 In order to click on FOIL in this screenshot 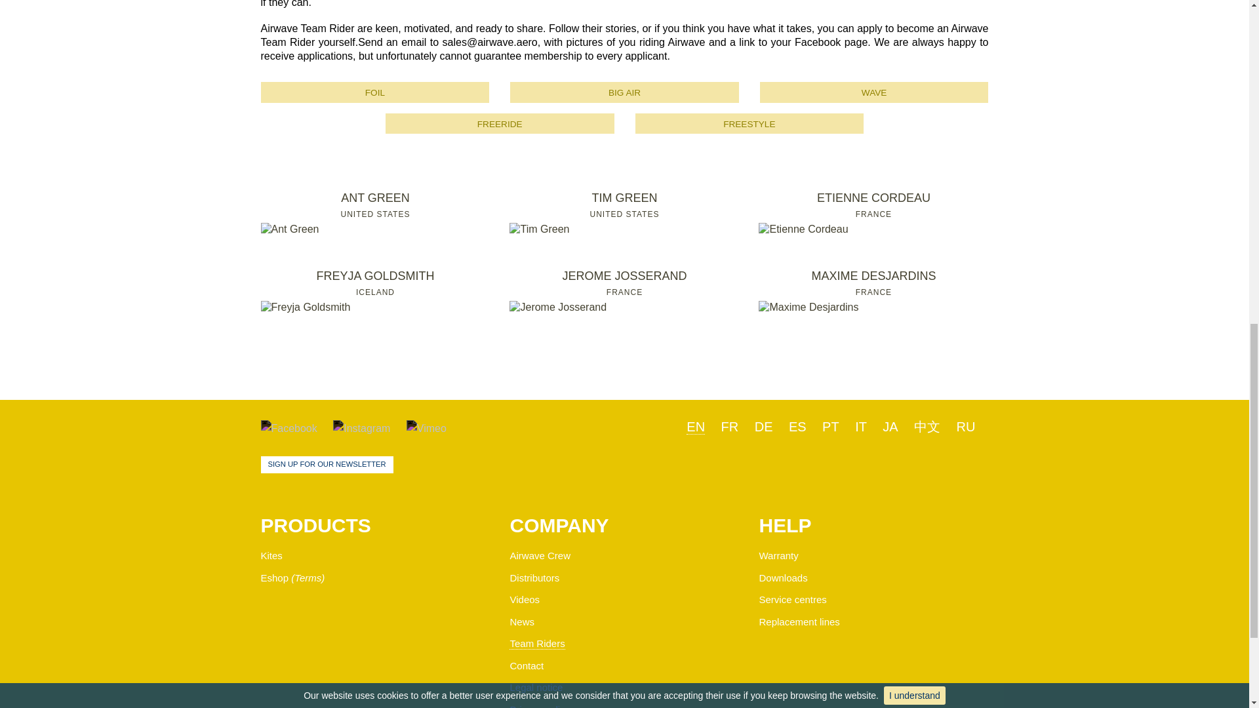, I will do `click(290, 229)`.